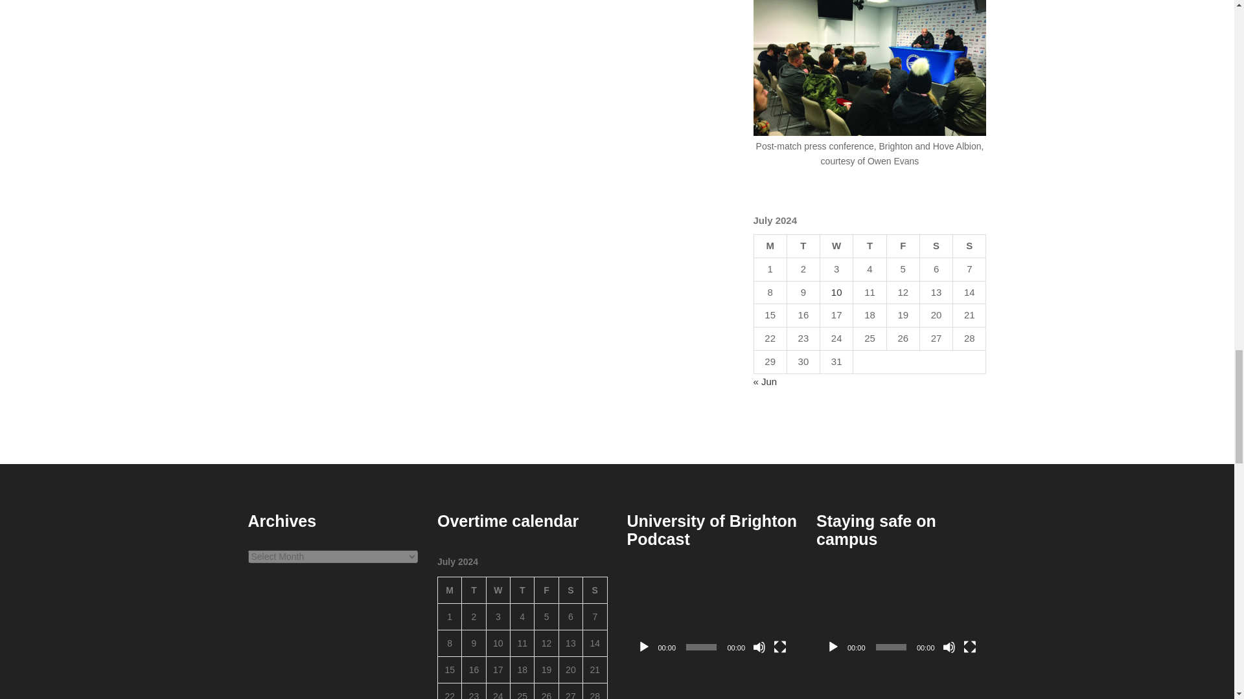 This screenshot has height=699, width=1244. Describe the element at coordinates (450, 590) in the screenshot. I see `Monday` at that location.